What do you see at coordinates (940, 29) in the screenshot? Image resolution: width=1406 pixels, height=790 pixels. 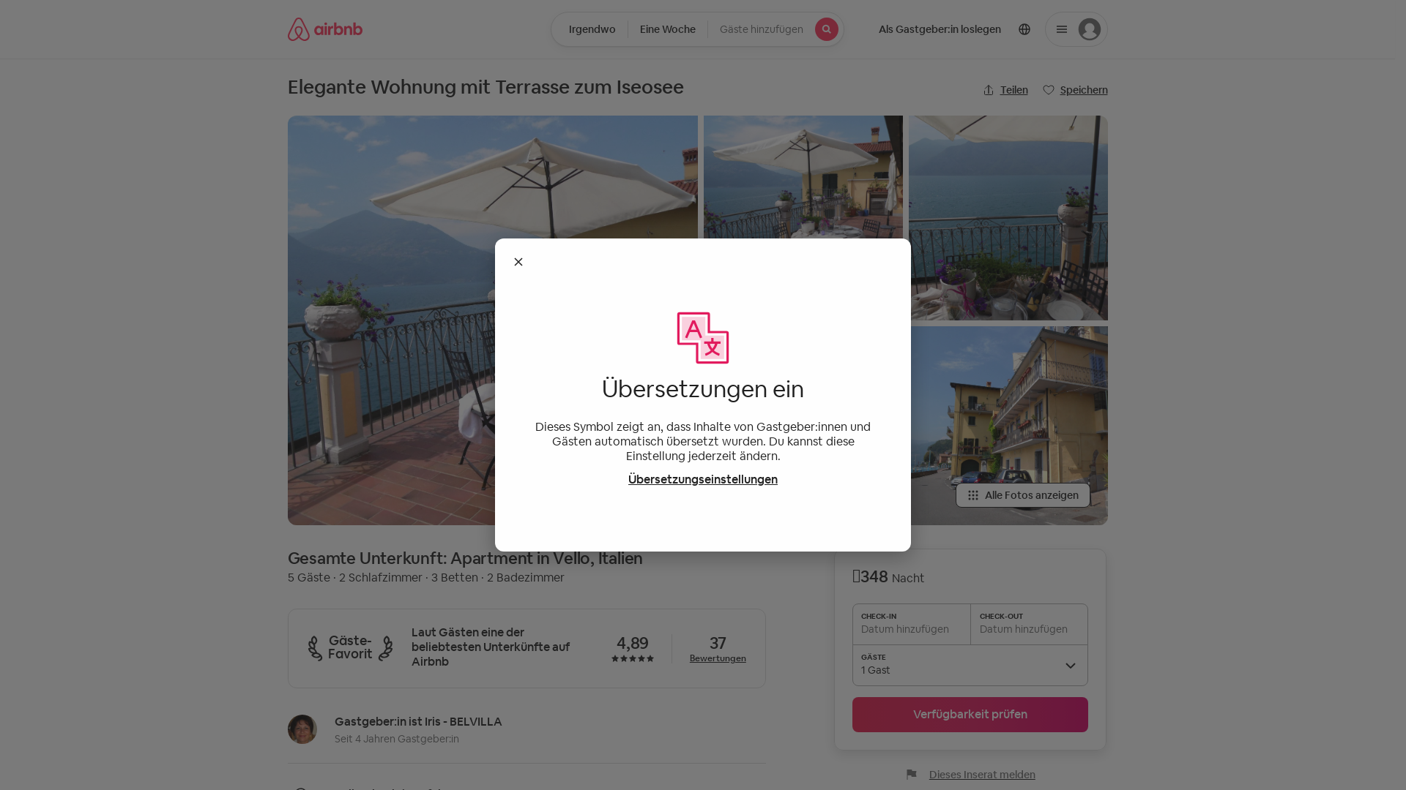 I see `Als Gastgeber:in loslegen` at bounding box center [940, 29].